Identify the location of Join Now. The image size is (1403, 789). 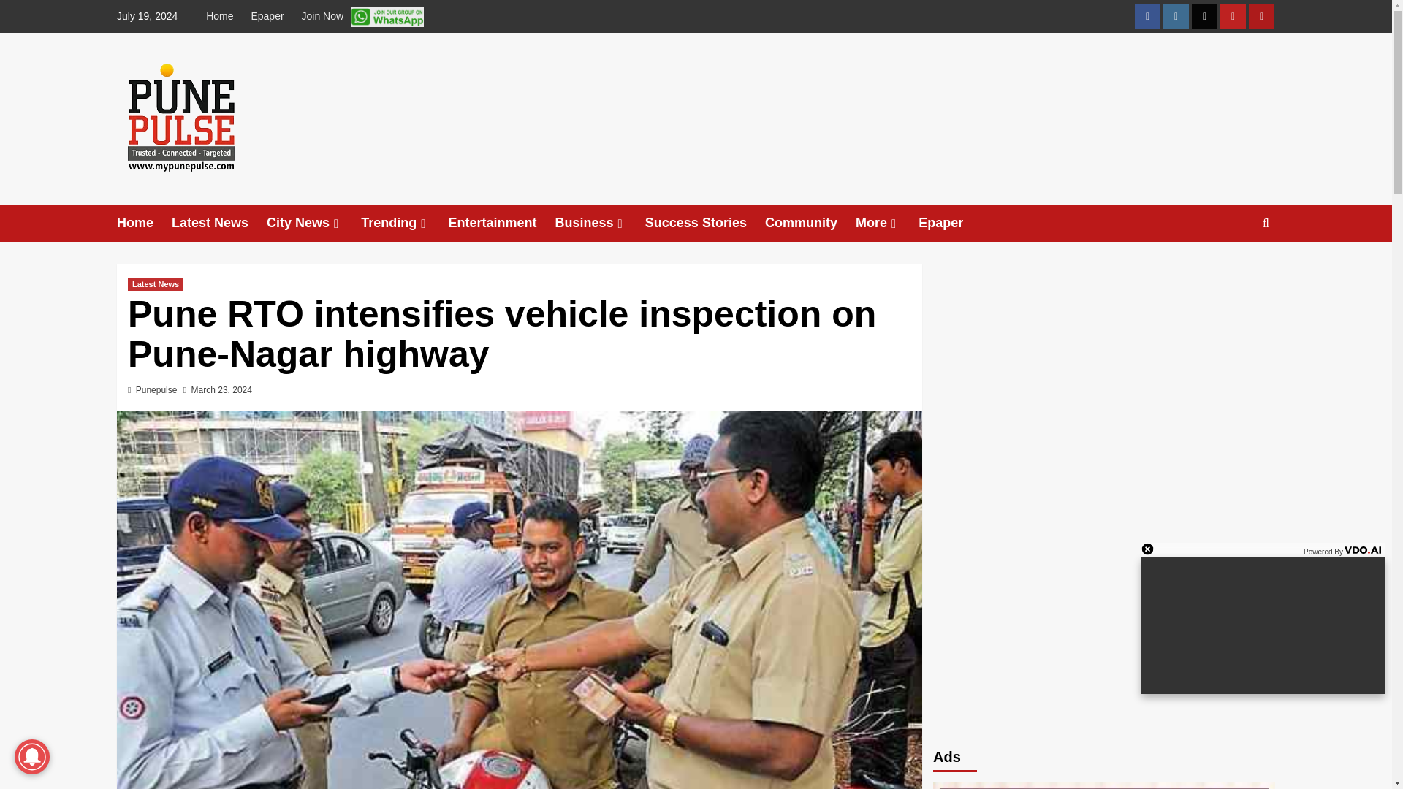
(362, 16).